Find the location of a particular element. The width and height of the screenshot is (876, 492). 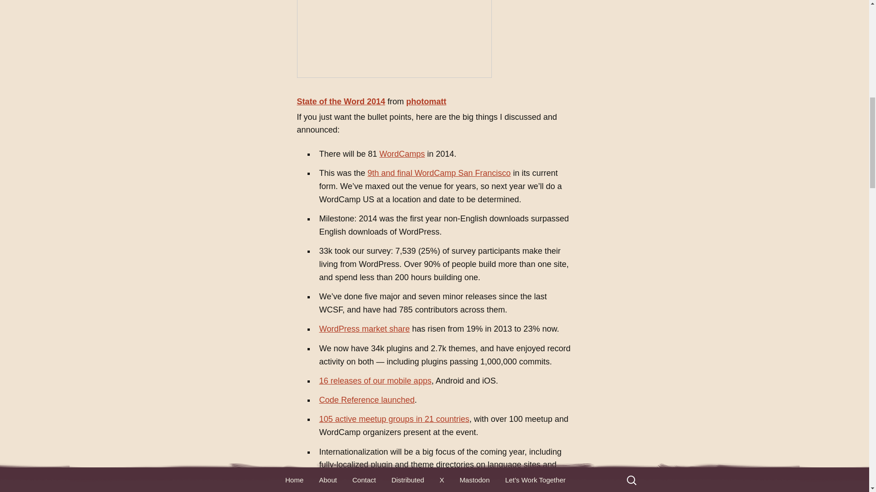

WordCamps is located at coordinates (402, 154).